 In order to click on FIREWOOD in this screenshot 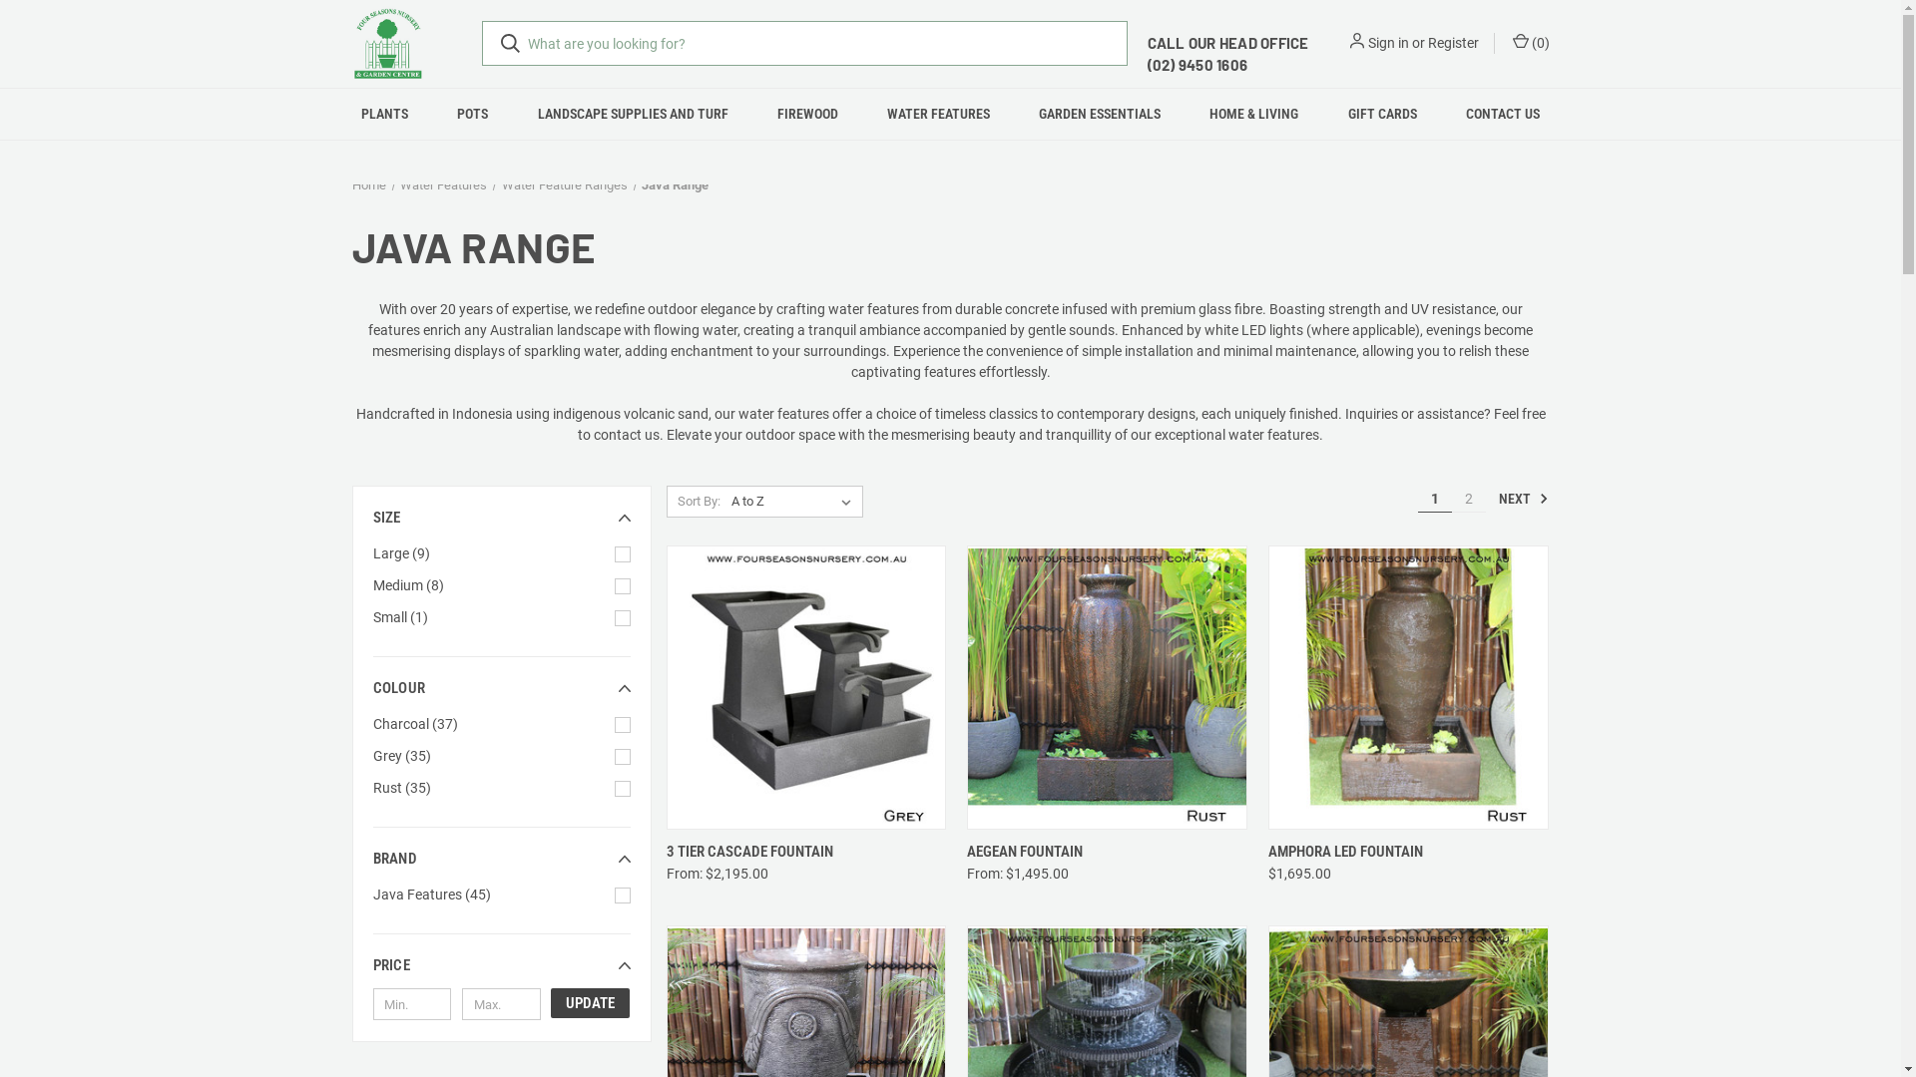, I will do `click(807, 114)`.